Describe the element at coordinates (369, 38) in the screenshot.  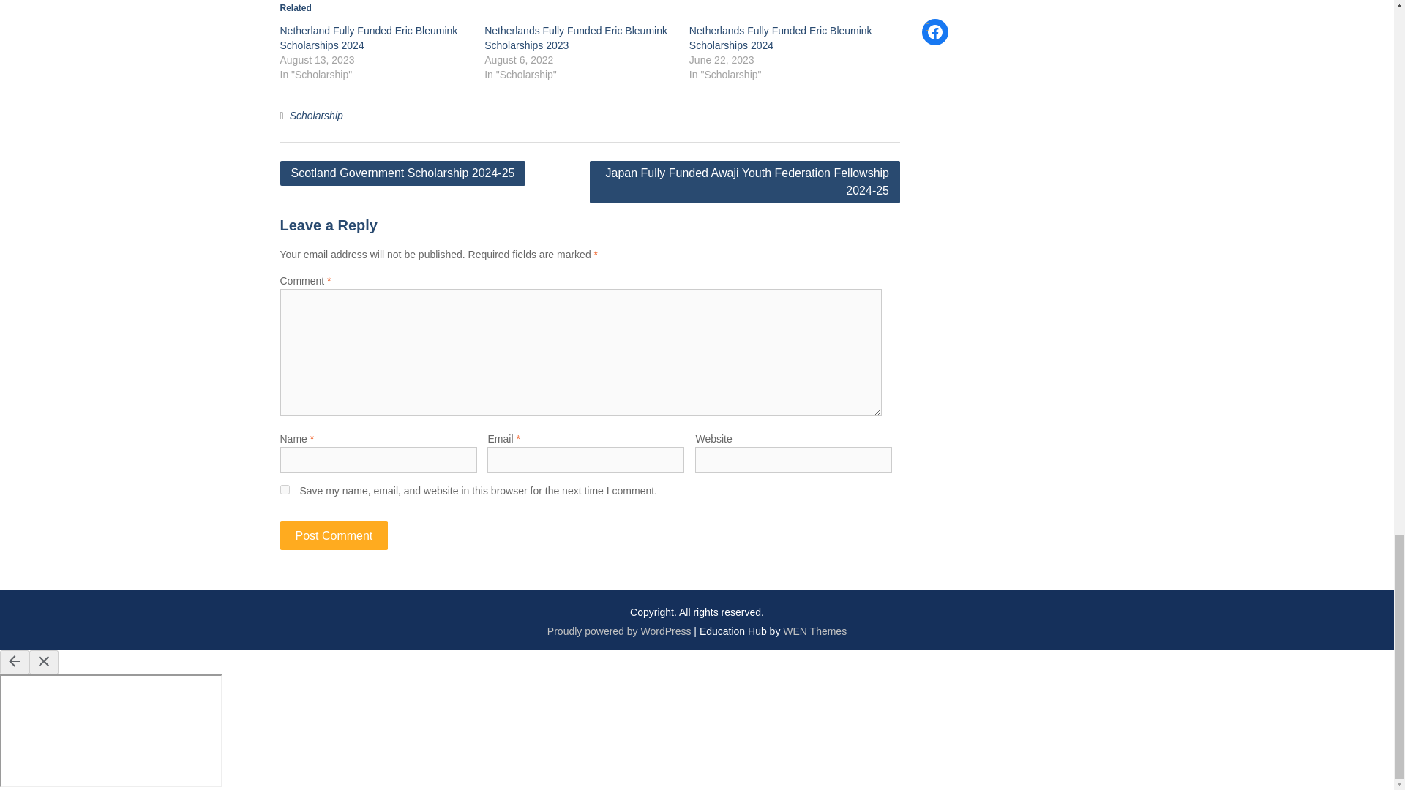
I see `Netherland Fully Funded Eric Bleumink Scholarships 2024` at that location.